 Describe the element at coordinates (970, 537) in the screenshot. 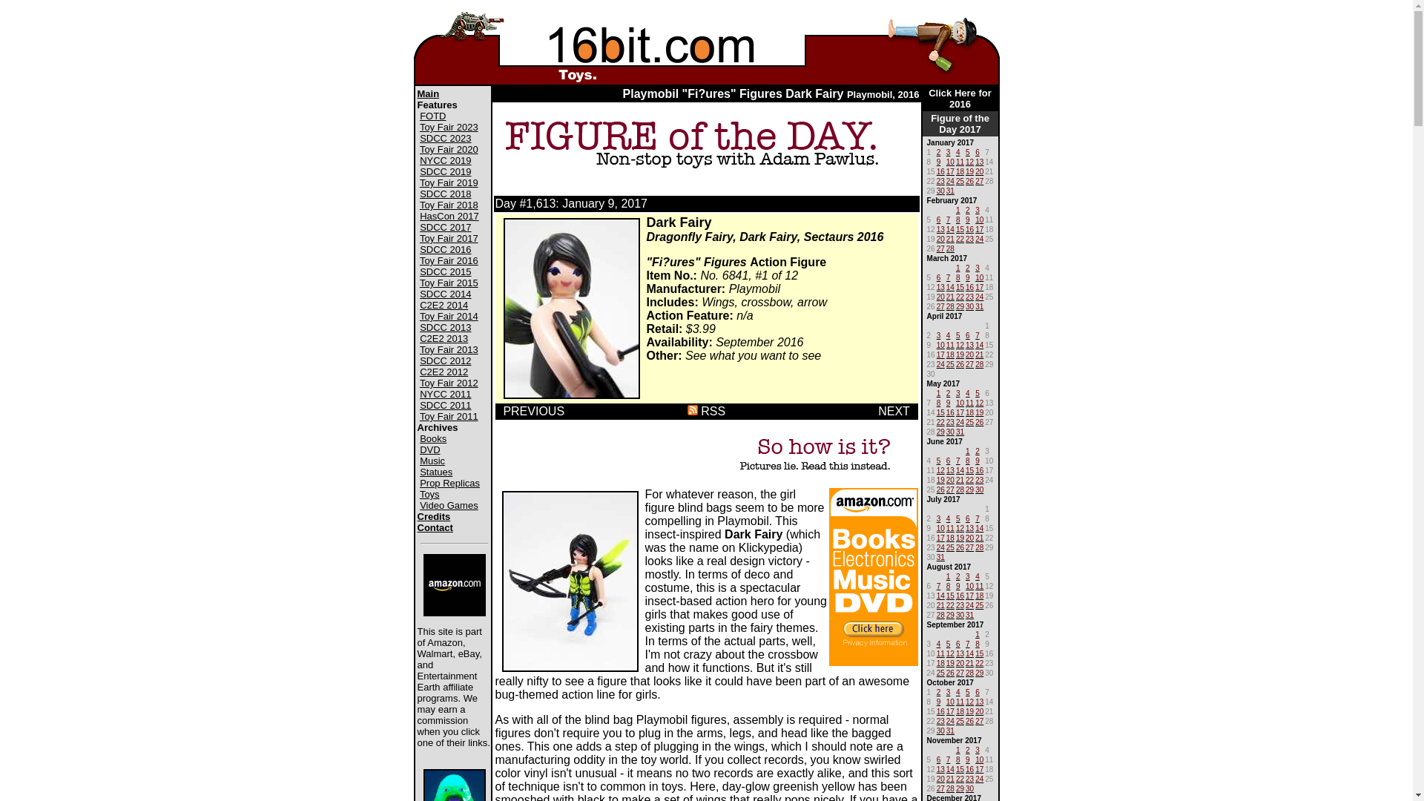

I see `20` at that location.